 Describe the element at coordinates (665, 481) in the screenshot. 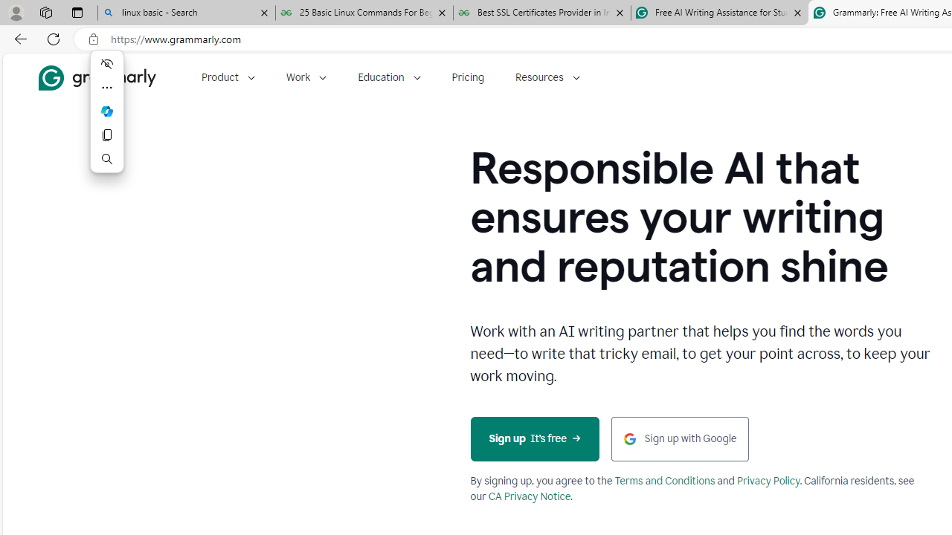

I see `Terms and Conditions` at that location.